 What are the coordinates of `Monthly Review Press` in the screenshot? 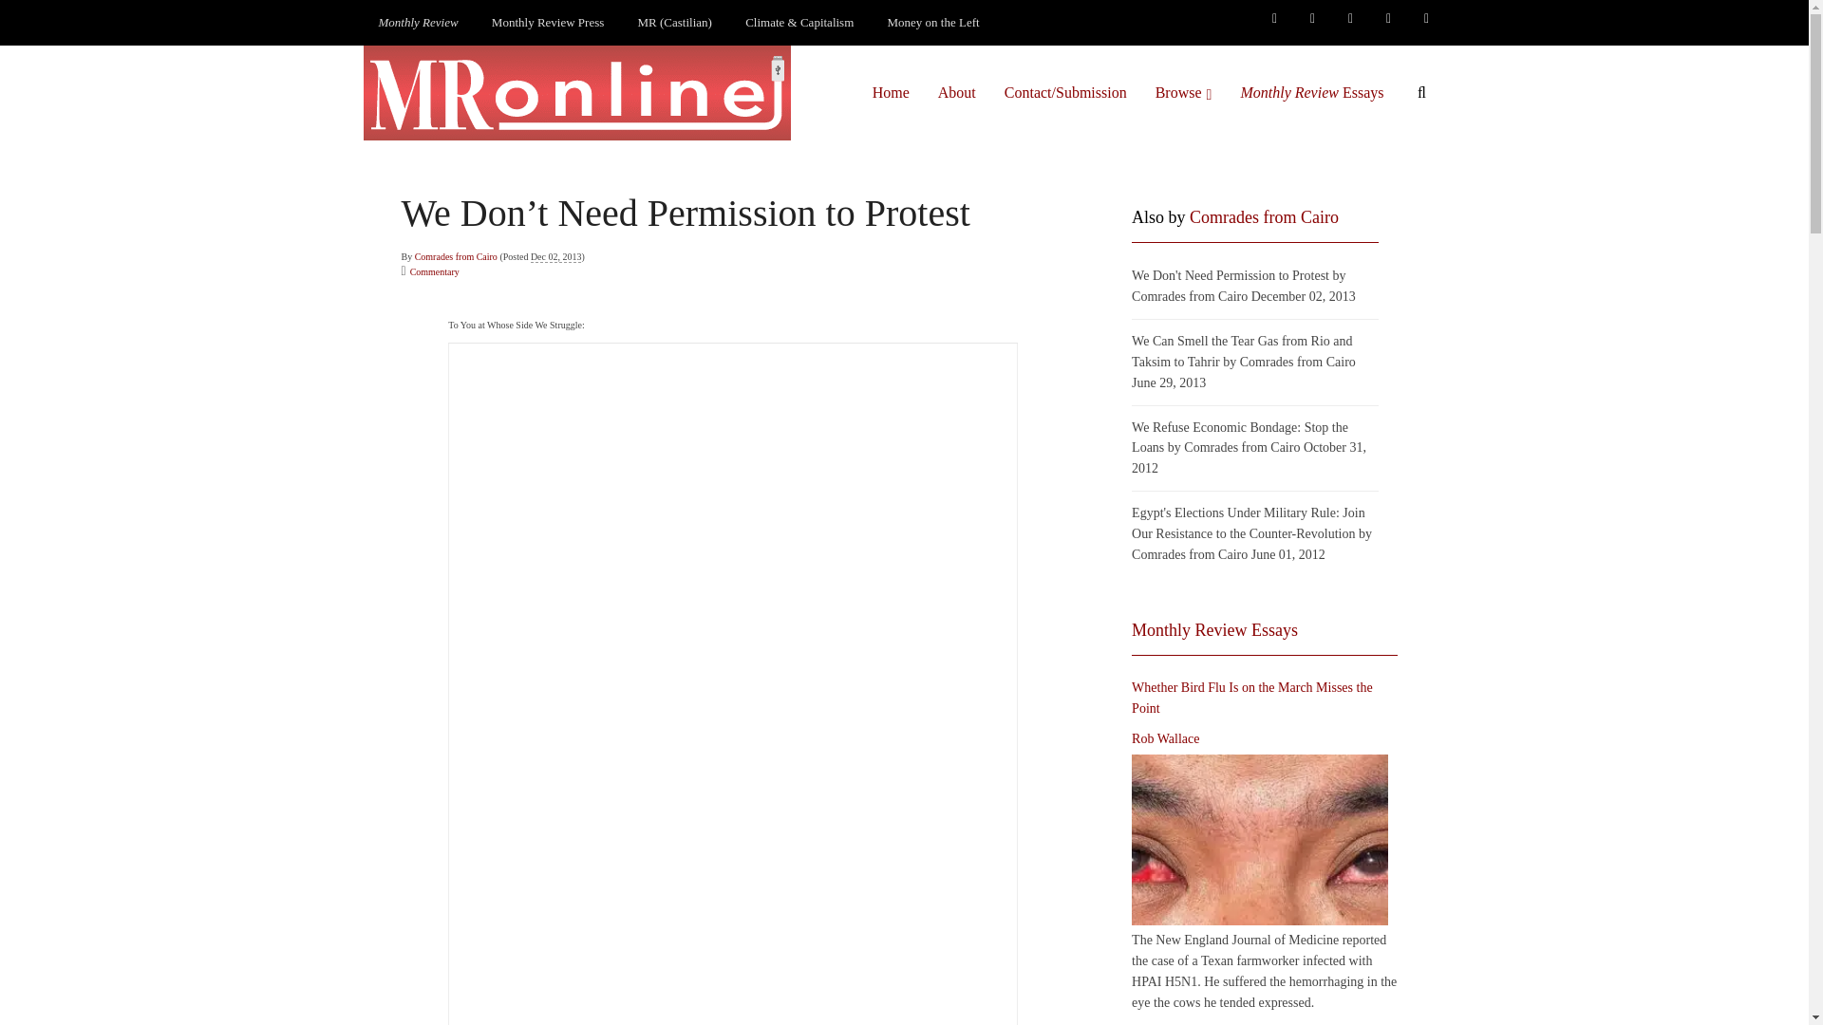 It's located at (547, 23).